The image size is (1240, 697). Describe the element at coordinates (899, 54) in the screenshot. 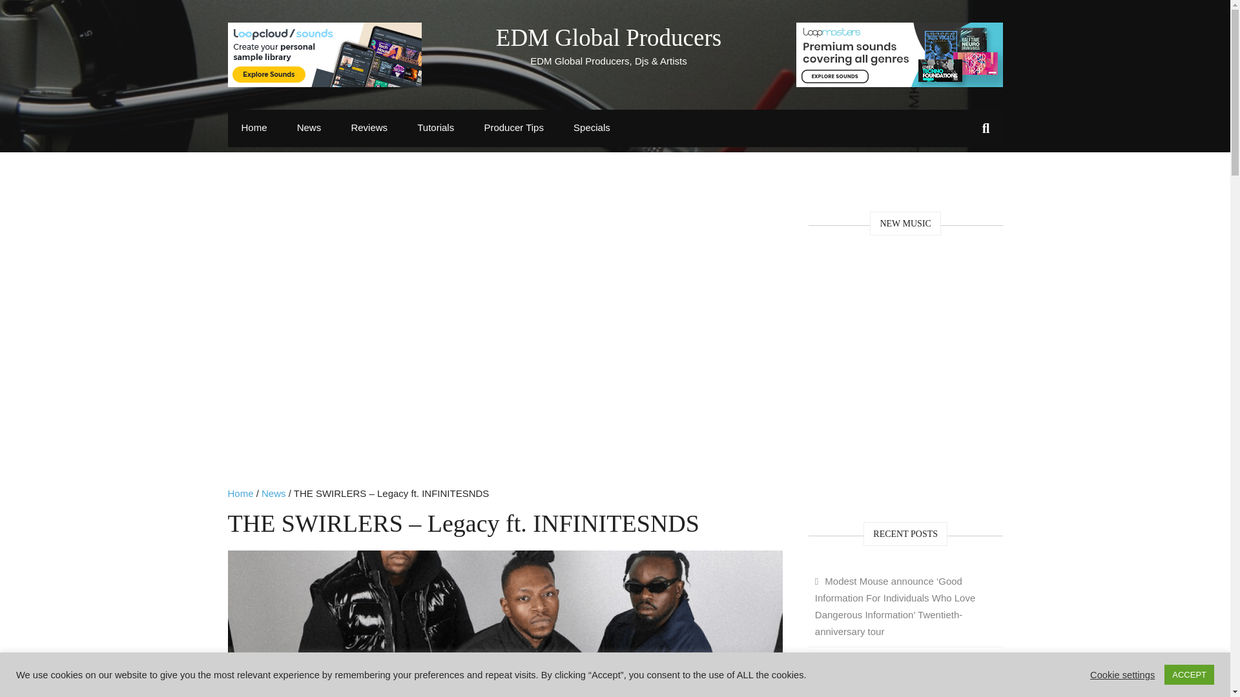

I see `Loopmasters Premium Sounds` at that location.